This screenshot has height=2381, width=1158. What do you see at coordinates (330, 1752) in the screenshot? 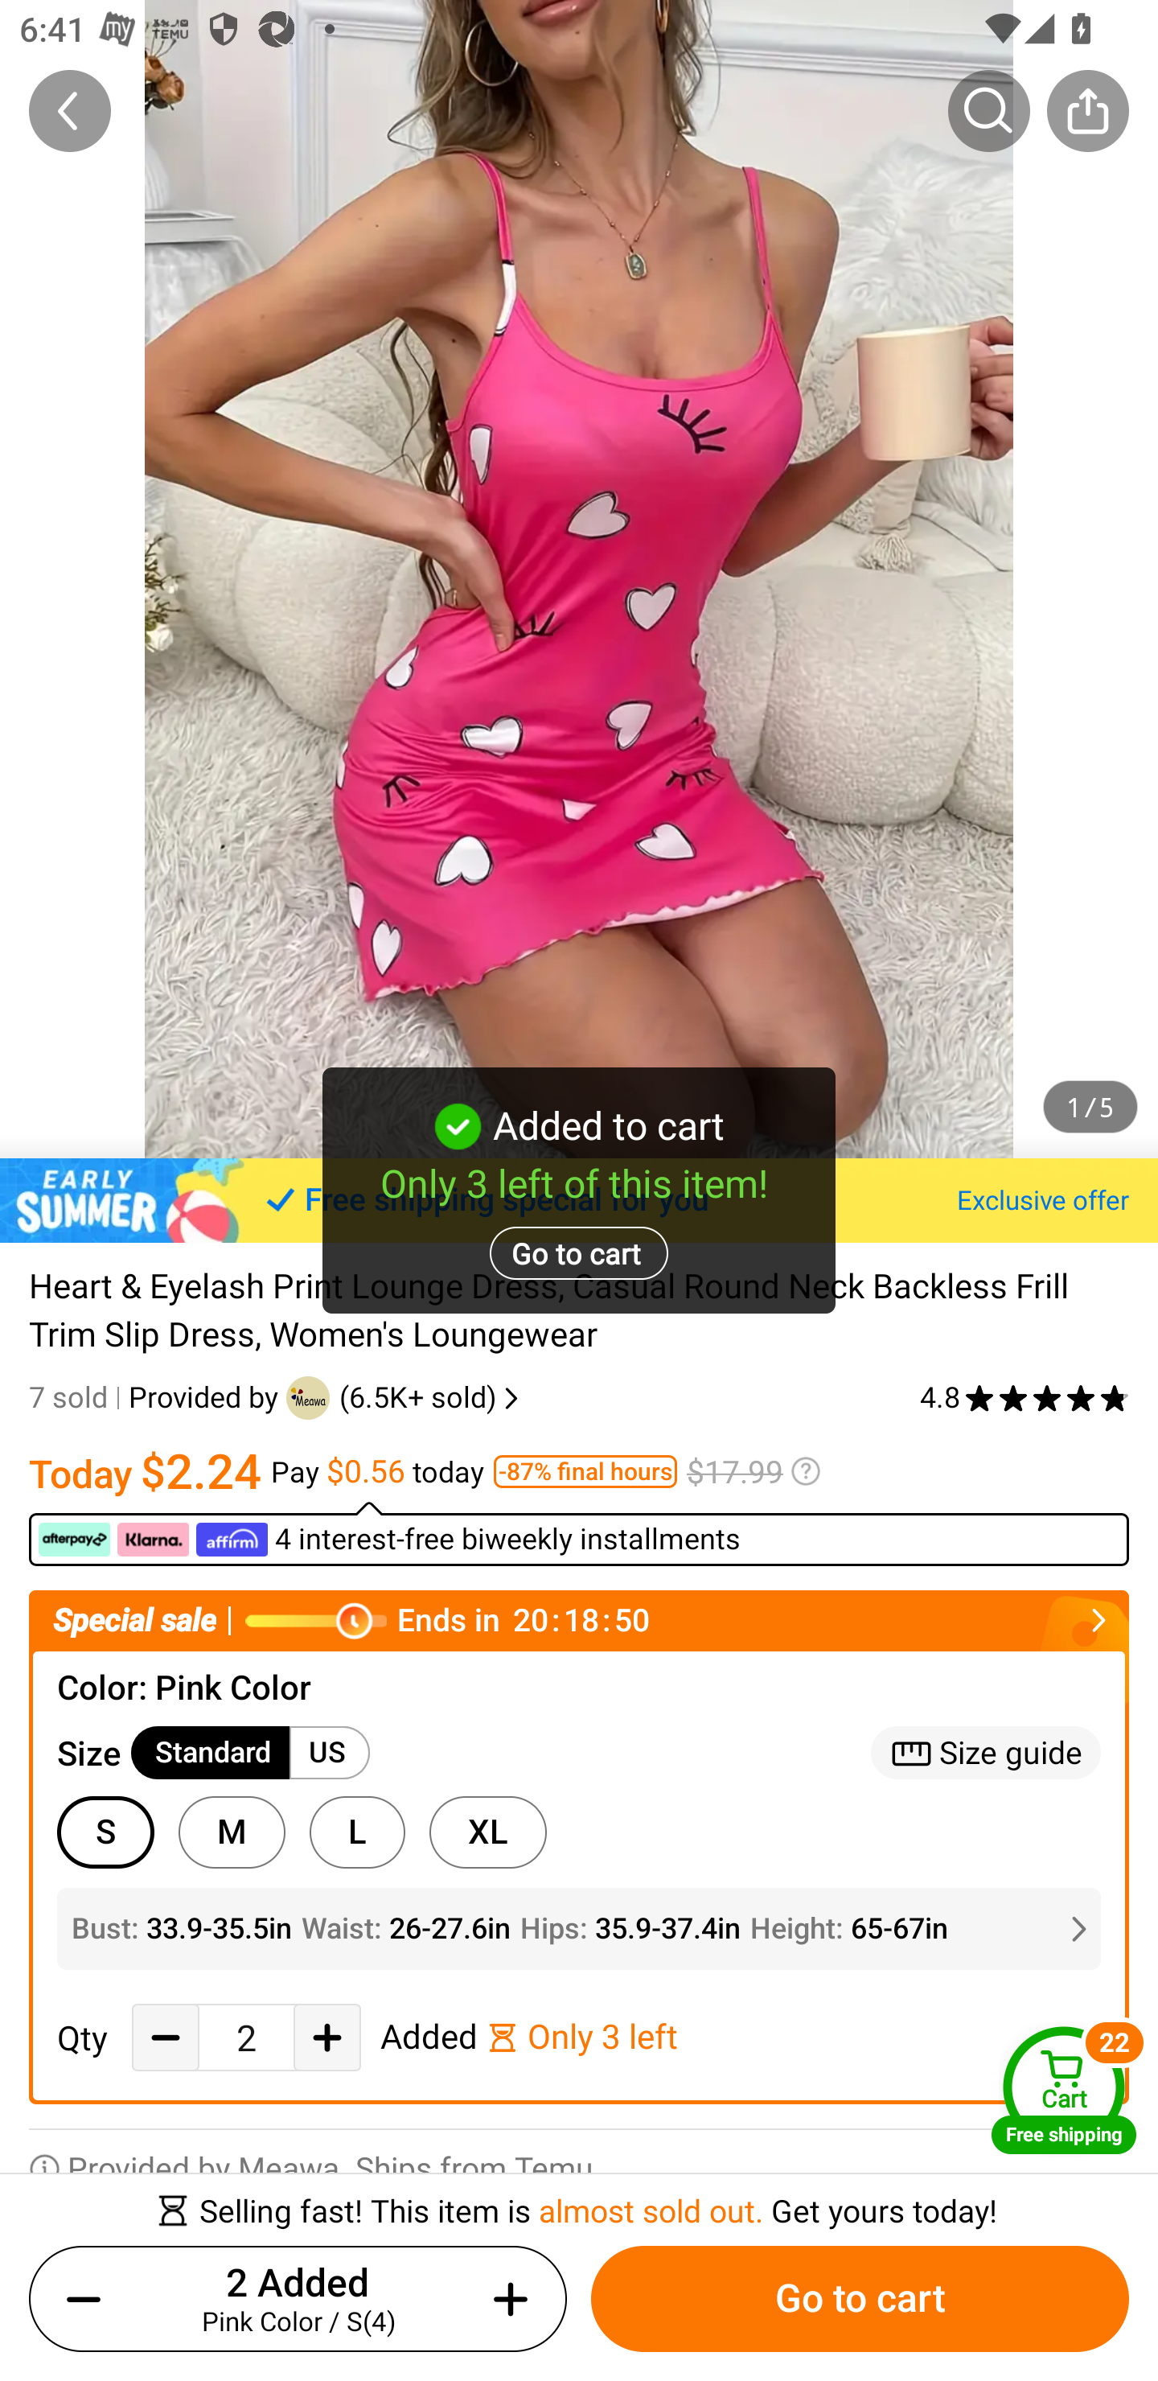
I see `US` at bounding box center [330, 1752].